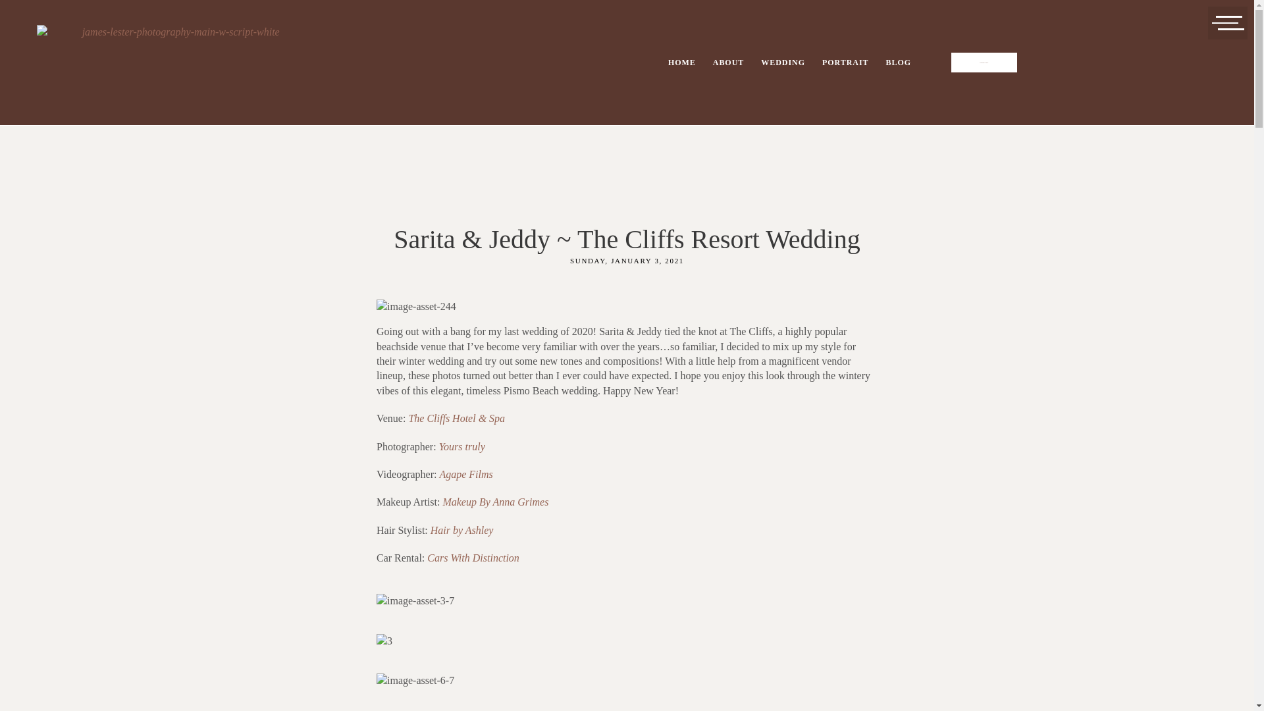 Image resolution: width=1264 pixels, height=711 pixels. I want to click on Agape Films, so click(465, 474).